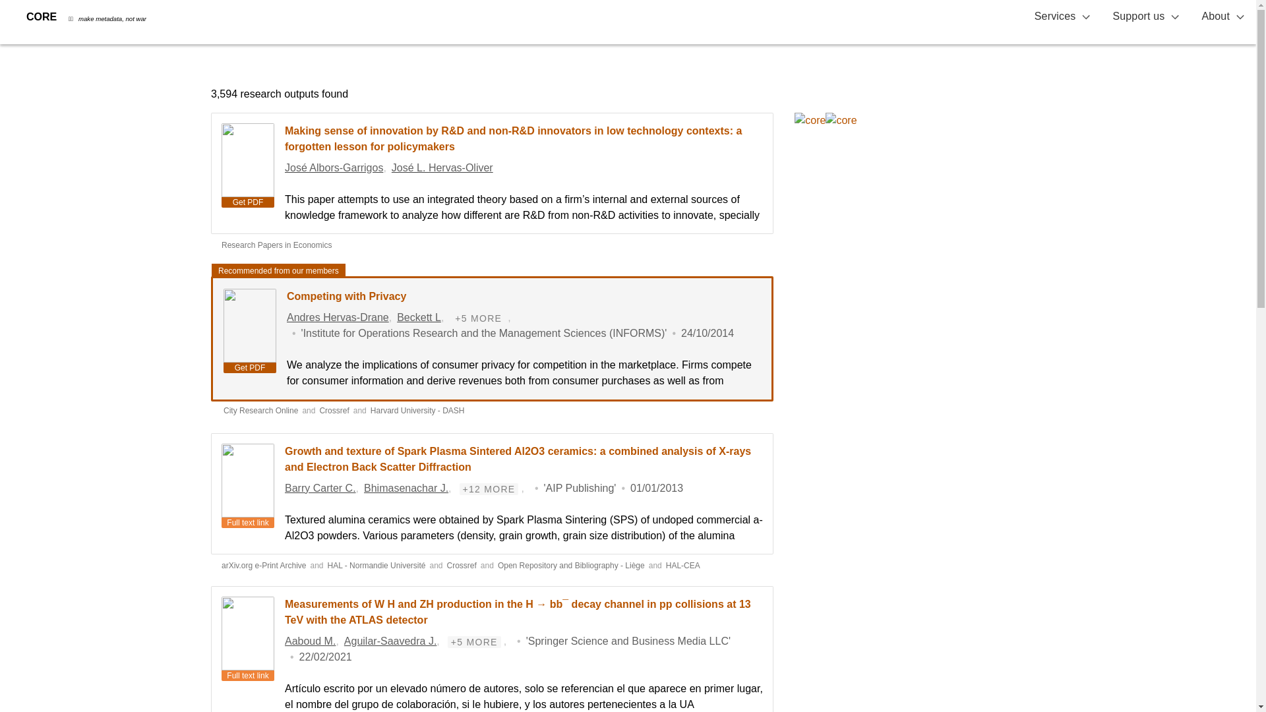  Describe the element at coordinates (419, 318) in the screenshot. I see `Beckett L` at that location.